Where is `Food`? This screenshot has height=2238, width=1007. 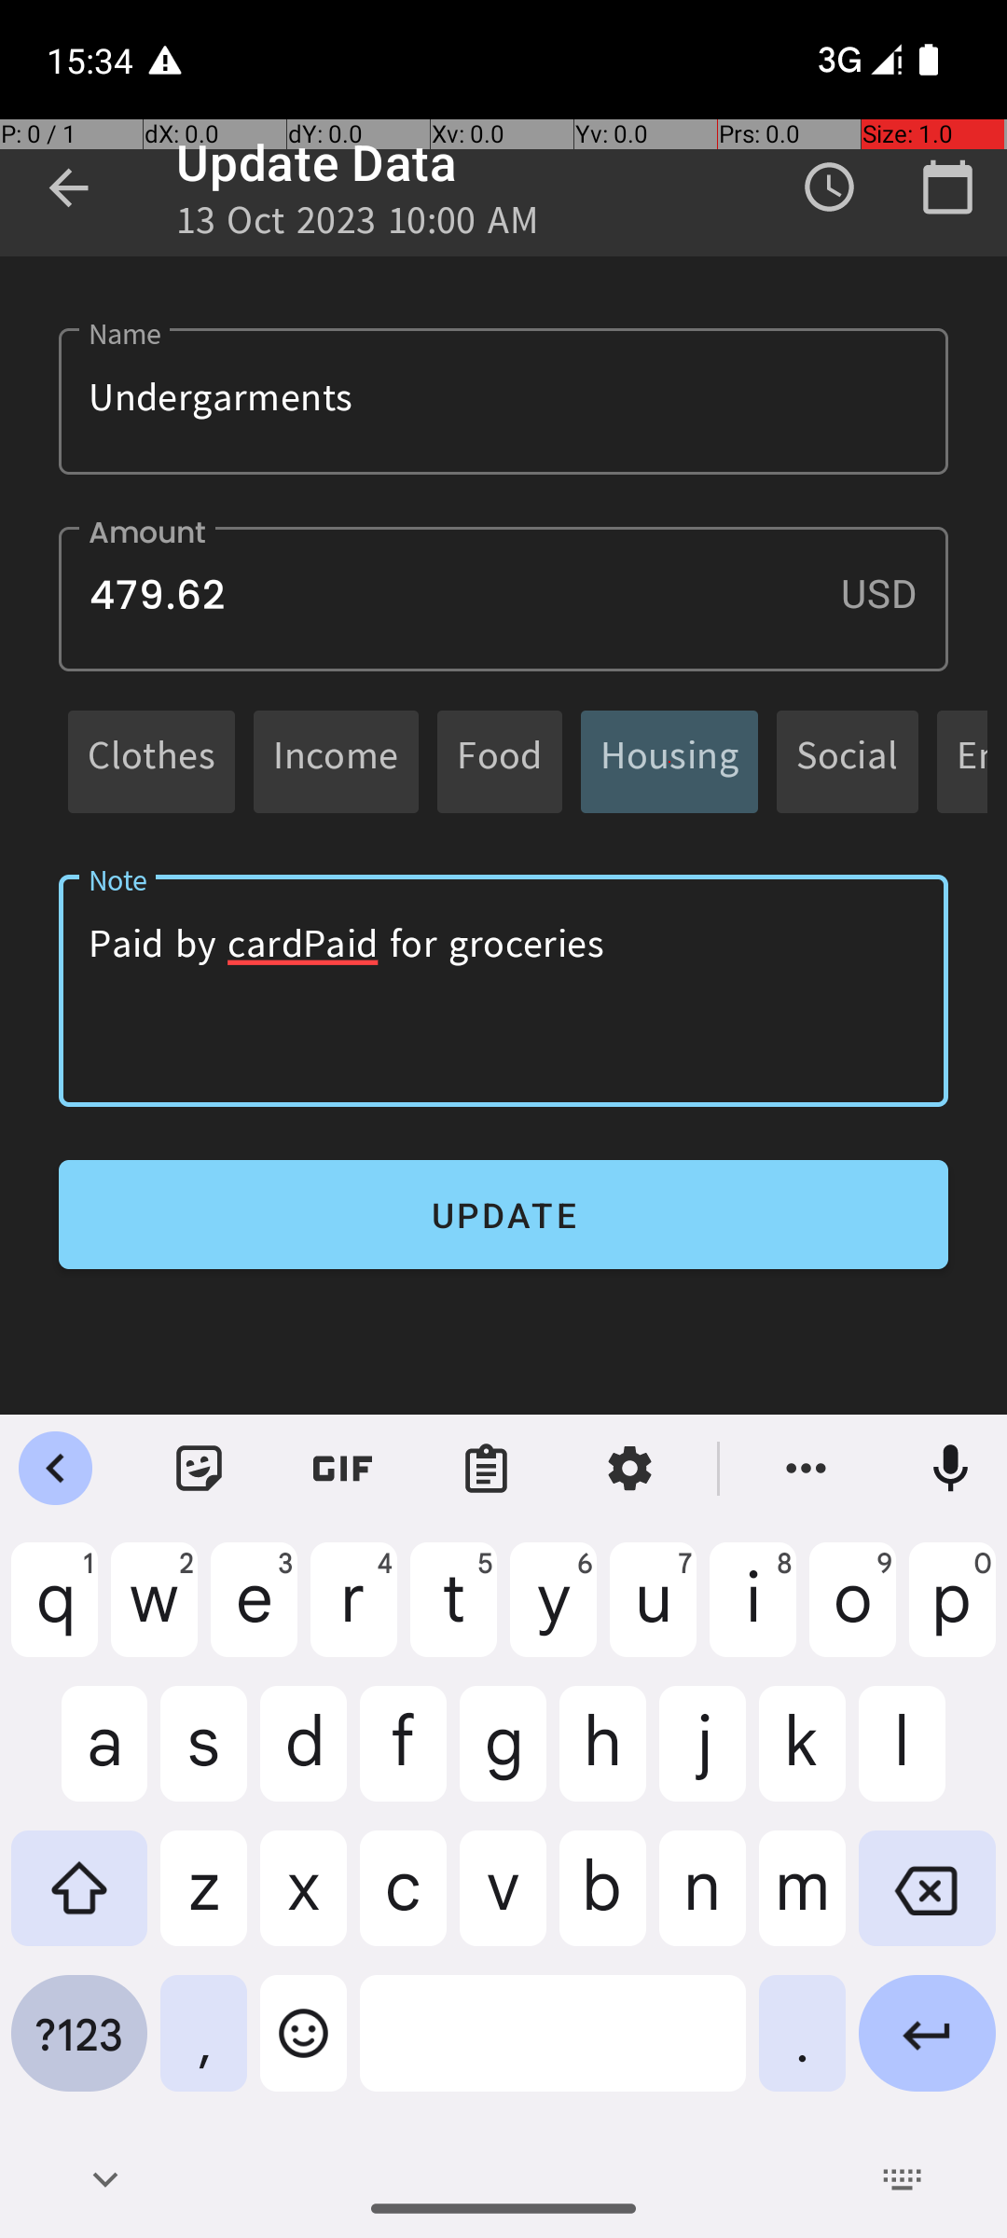
Food is located at coordinates (500, 761).